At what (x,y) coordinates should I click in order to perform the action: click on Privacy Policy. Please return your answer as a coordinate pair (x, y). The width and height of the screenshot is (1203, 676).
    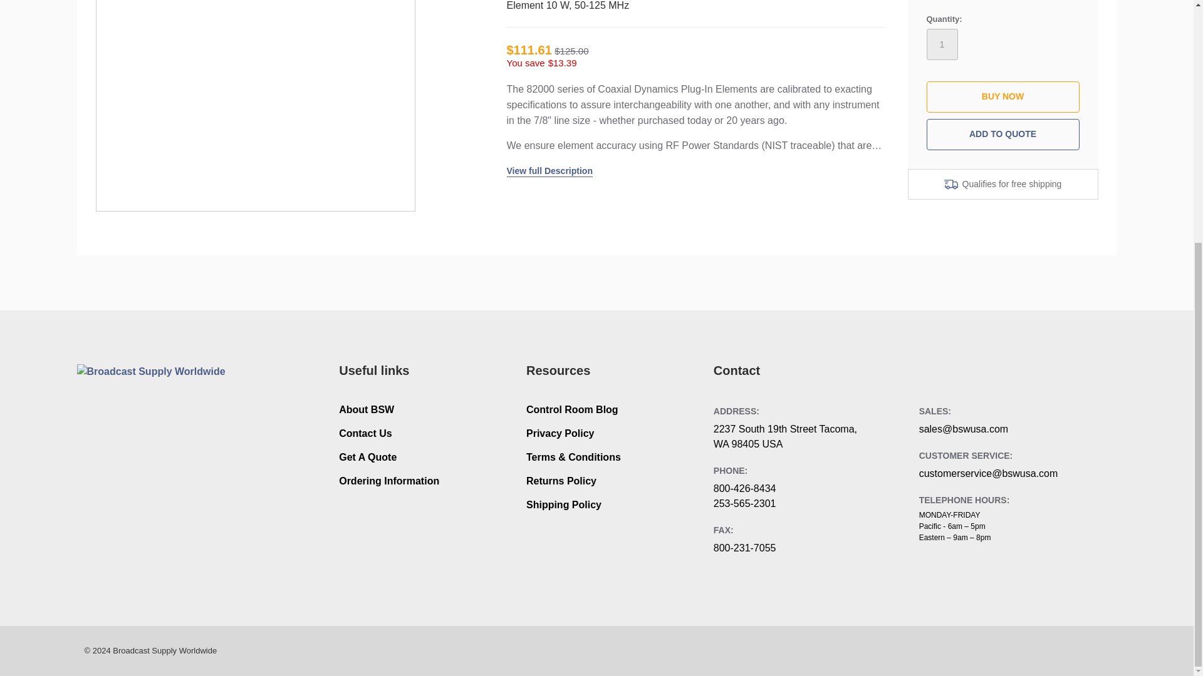
    Looking at the image, I should click on (560, 433).